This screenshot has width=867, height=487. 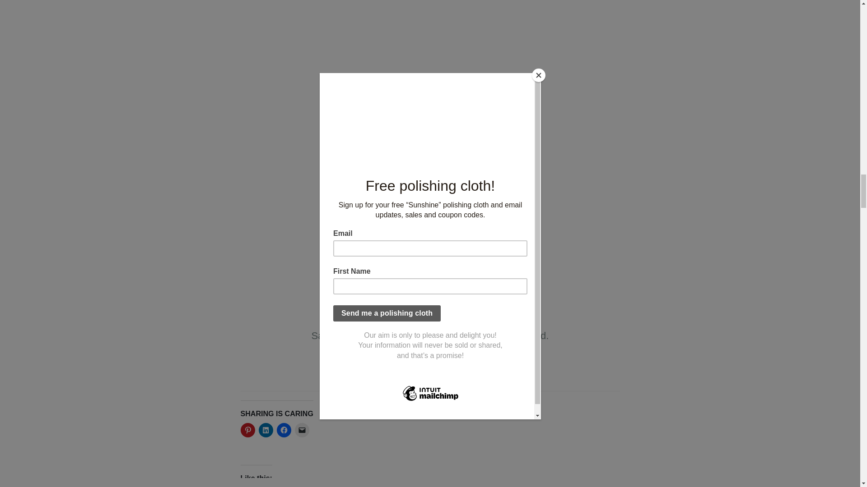 I want to click on Click to email a link to a friend, so click(x=302, y=430).